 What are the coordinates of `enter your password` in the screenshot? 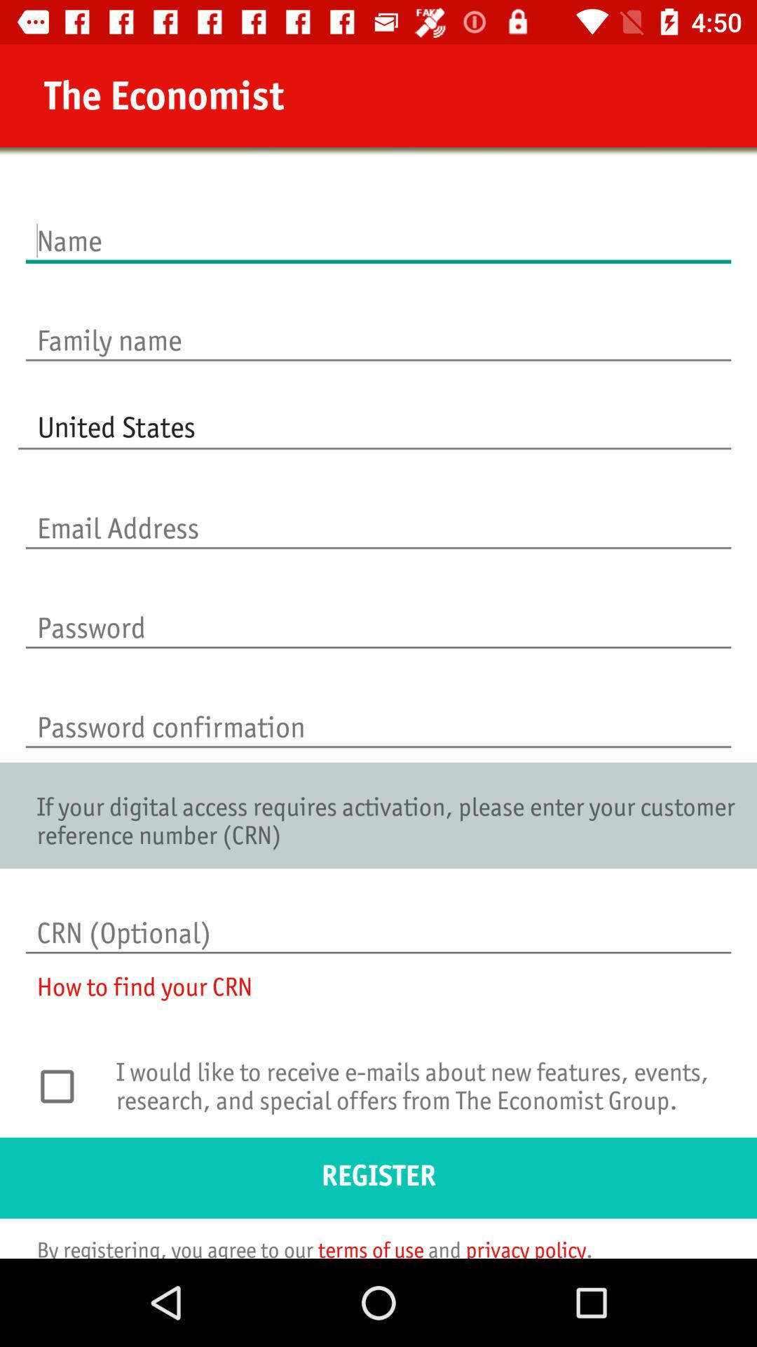 It's located at (378, 613).